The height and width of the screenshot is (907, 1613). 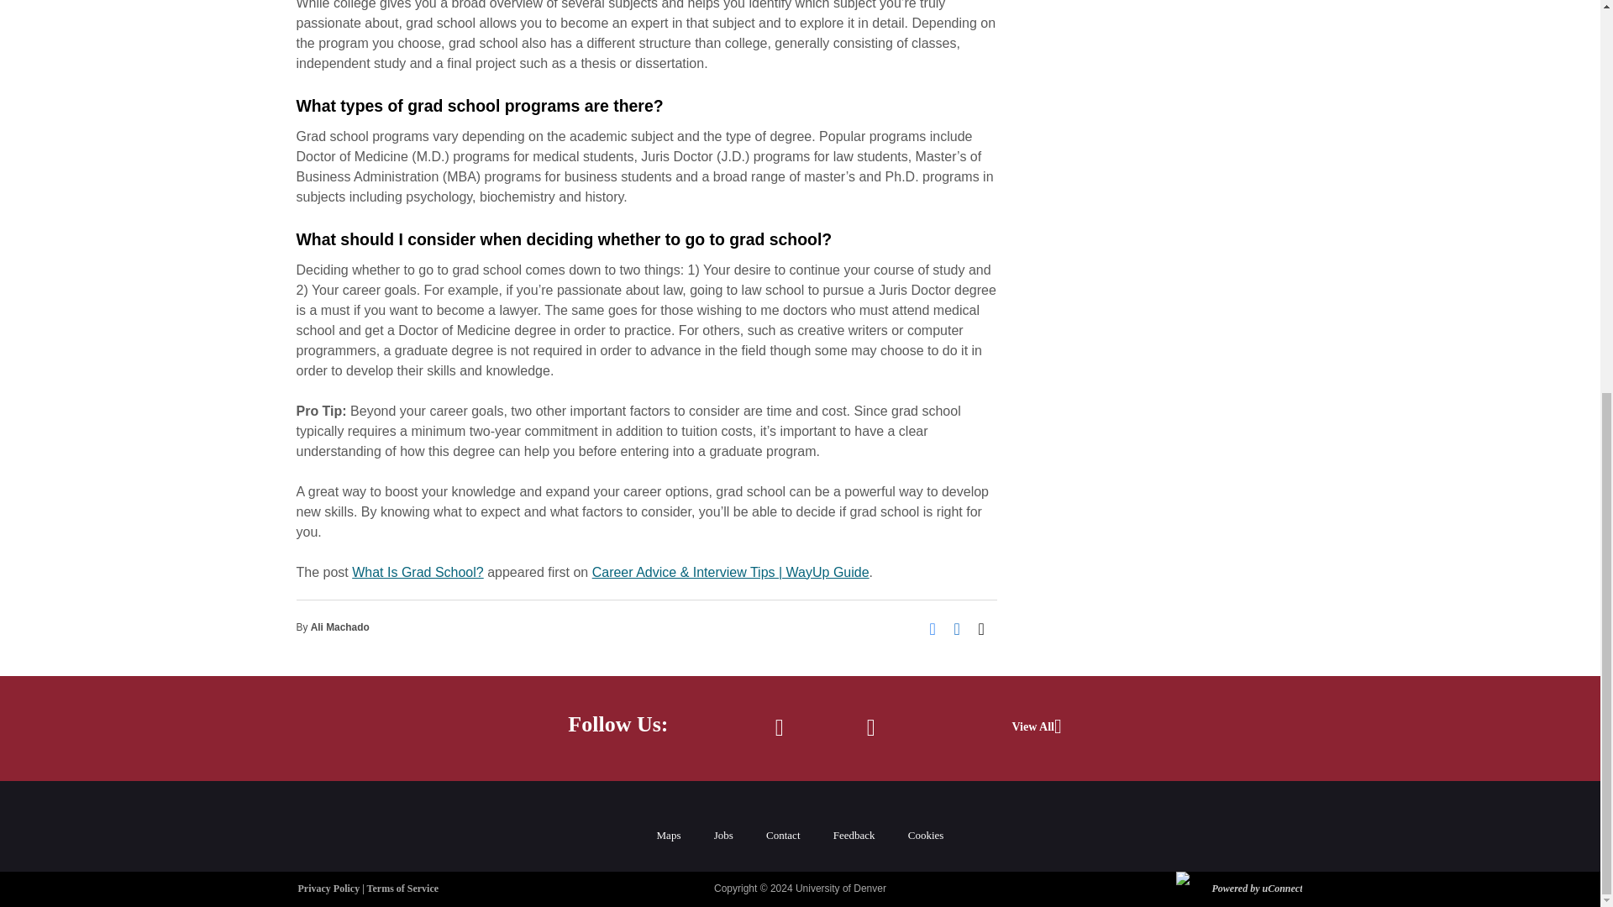 I want to click on Interactive Map and Printable Map PDFs, so click(x=669, y=835).